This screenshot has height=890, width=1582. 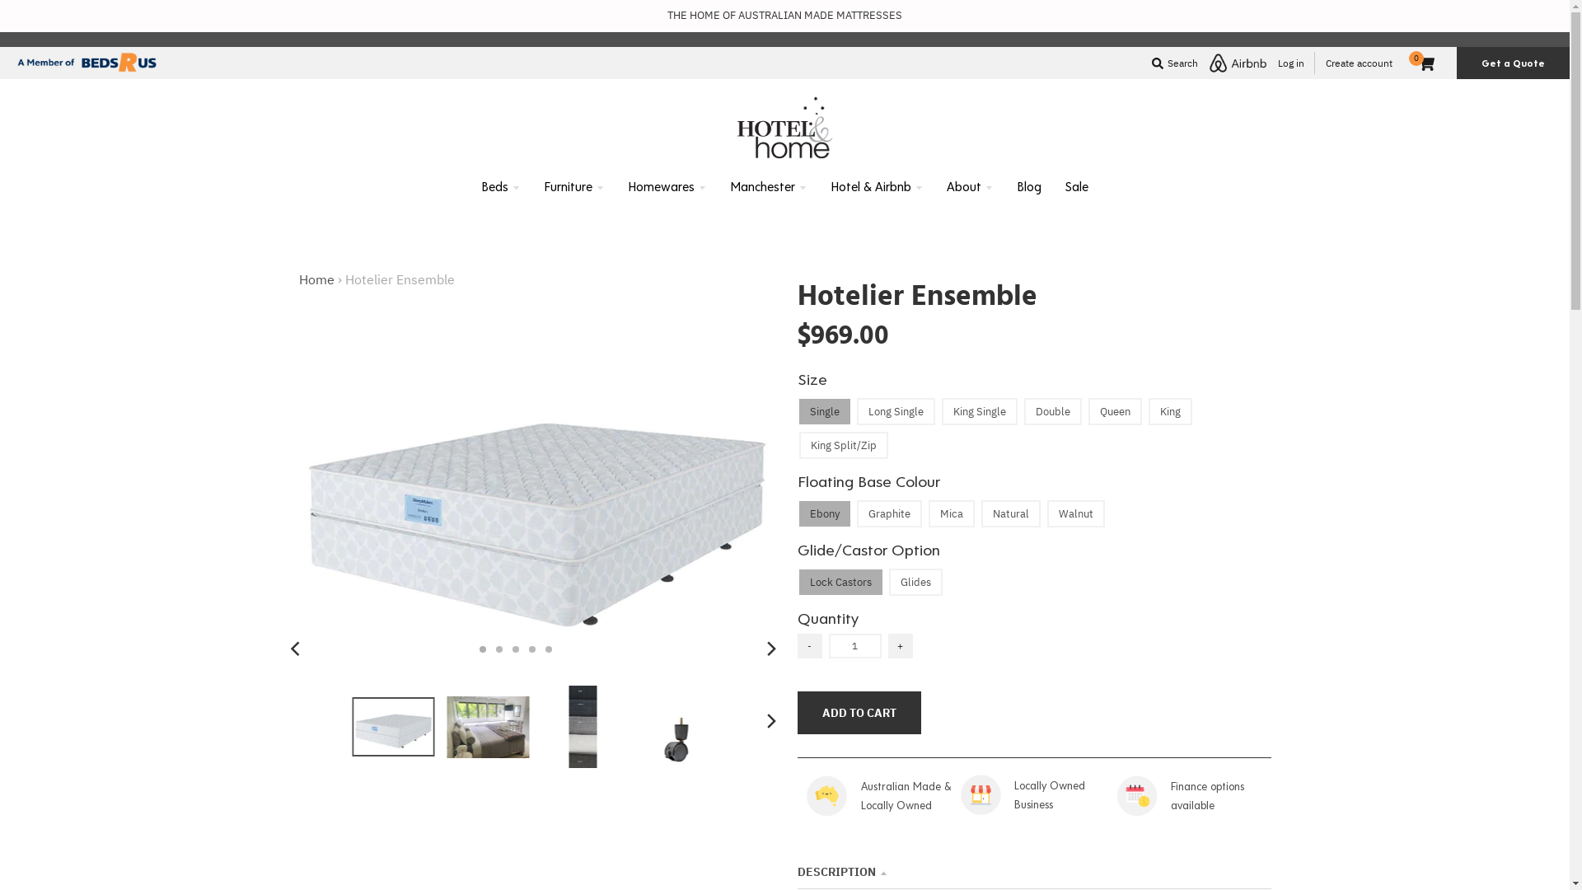 What do you see at coordinates (1291, 63) in the screenshot?
I see `Log in` at bounding box center [1291, 63].